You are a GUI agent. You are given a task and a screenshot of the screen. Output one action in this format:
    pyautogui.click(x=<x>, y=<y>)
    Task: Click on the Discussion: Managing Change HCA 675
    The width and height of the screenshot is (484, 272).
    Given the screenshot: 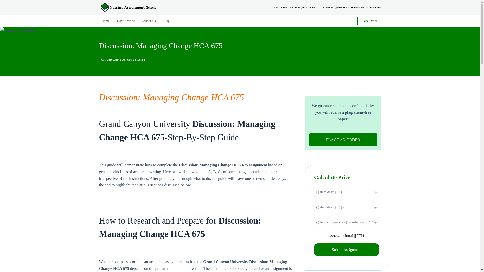 What is the action you would take?
    pyautogui.click(x=240, y=45)
    